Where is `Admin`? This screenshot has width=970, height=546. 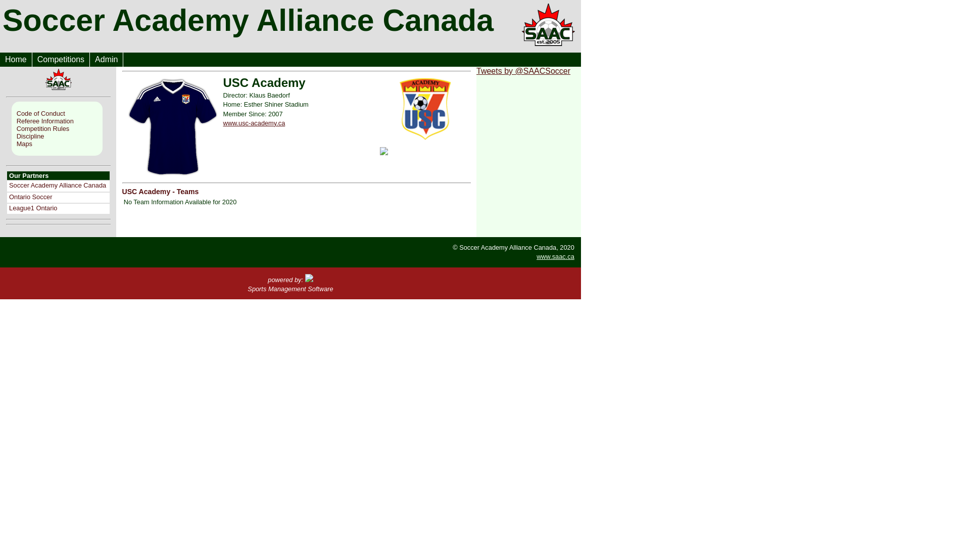
Admin is located at coordinates (107, 60).